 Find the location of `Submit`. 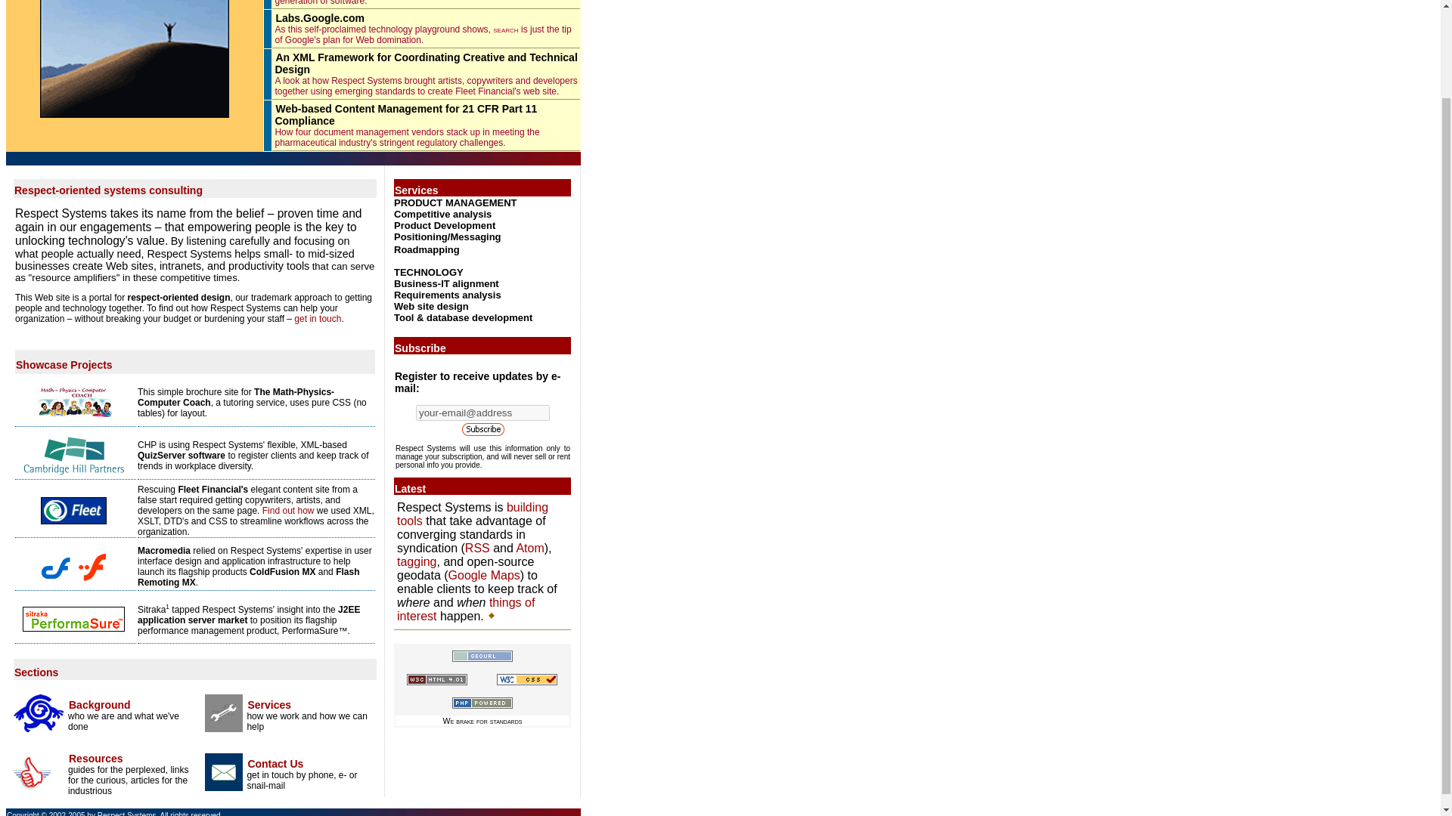

Submit is located at coordinates (482, 428).